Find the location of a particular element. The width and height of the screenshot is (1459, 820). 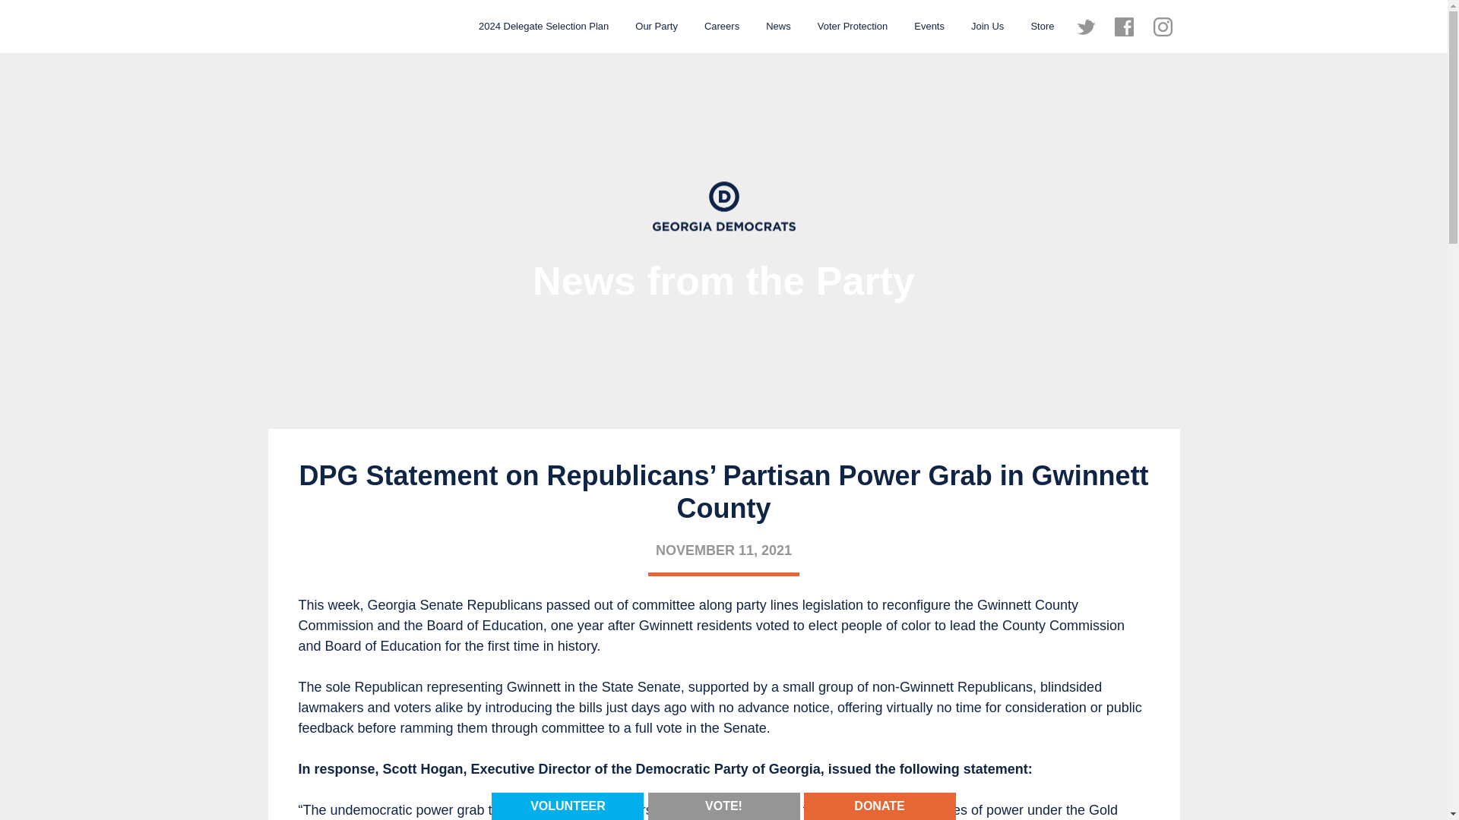

DONATE is located at coordinates (879, 806).